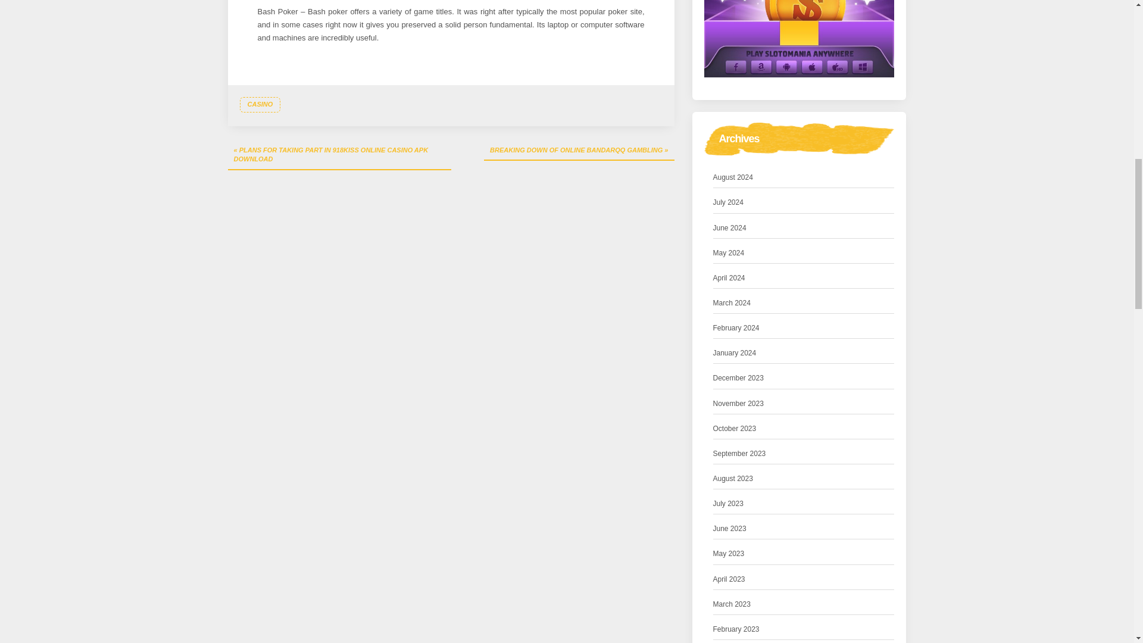 The width and height of the screenshot is (1143, 643). I want to click on February 2023, so click(736, 629).